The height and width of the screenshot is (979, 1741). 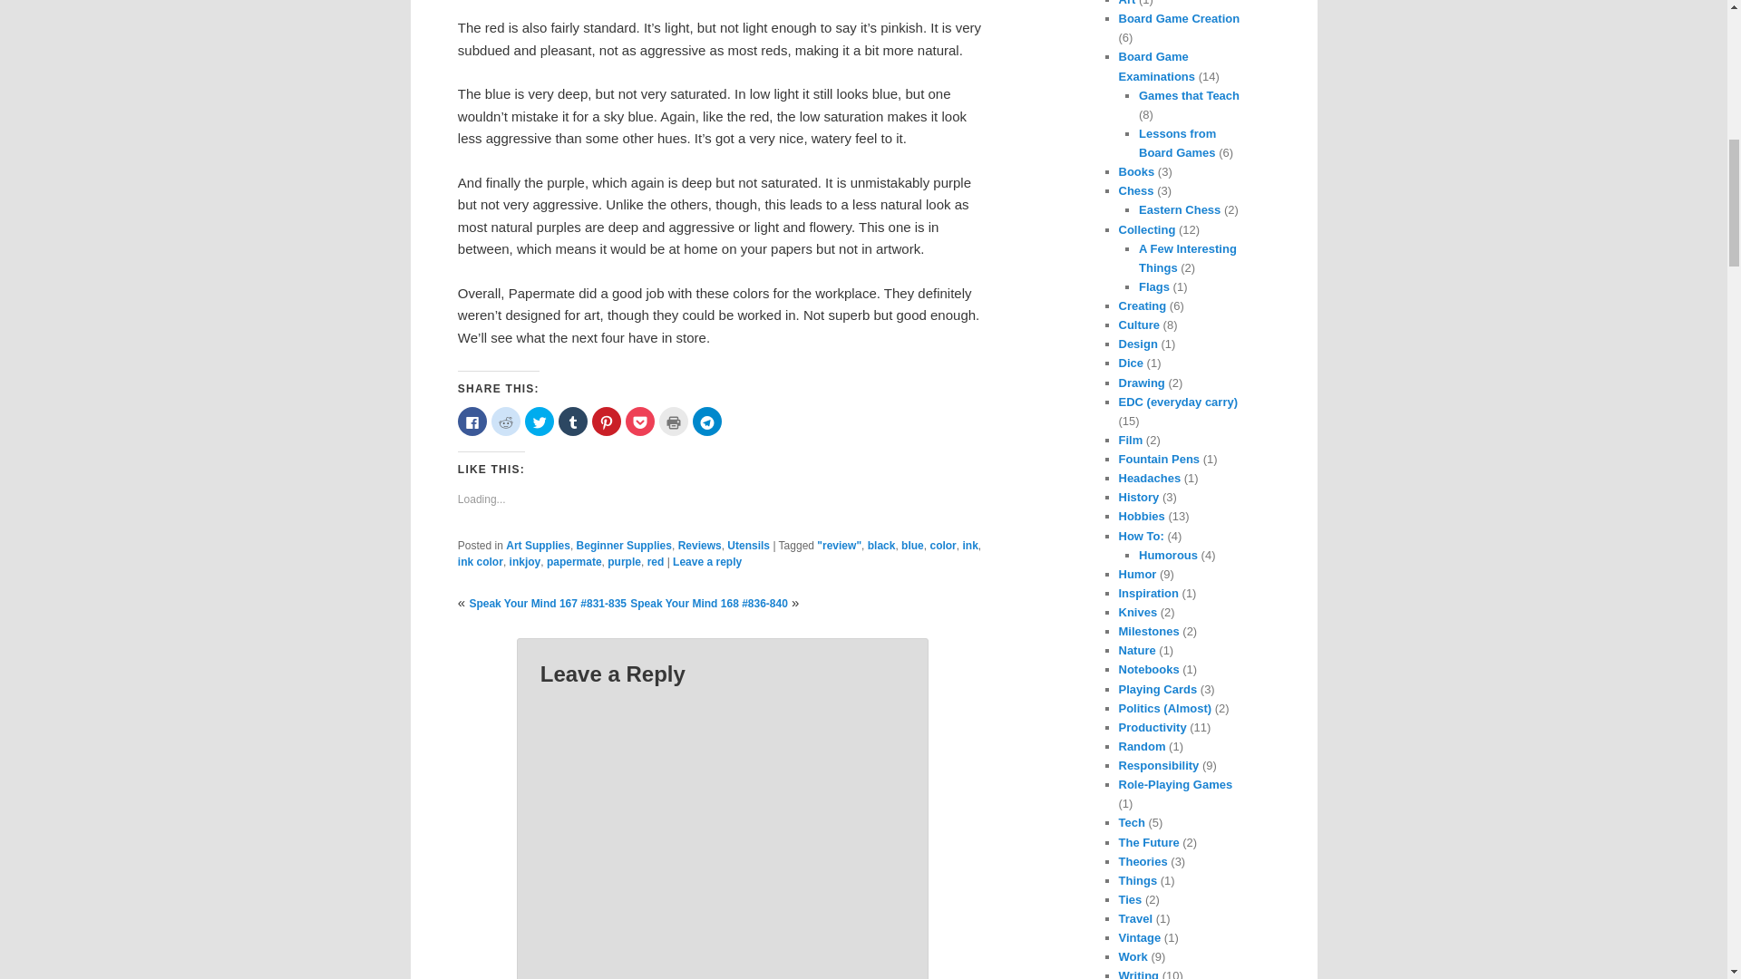 I want to click on Click to share on Twitter, so click(x=539, y=421).